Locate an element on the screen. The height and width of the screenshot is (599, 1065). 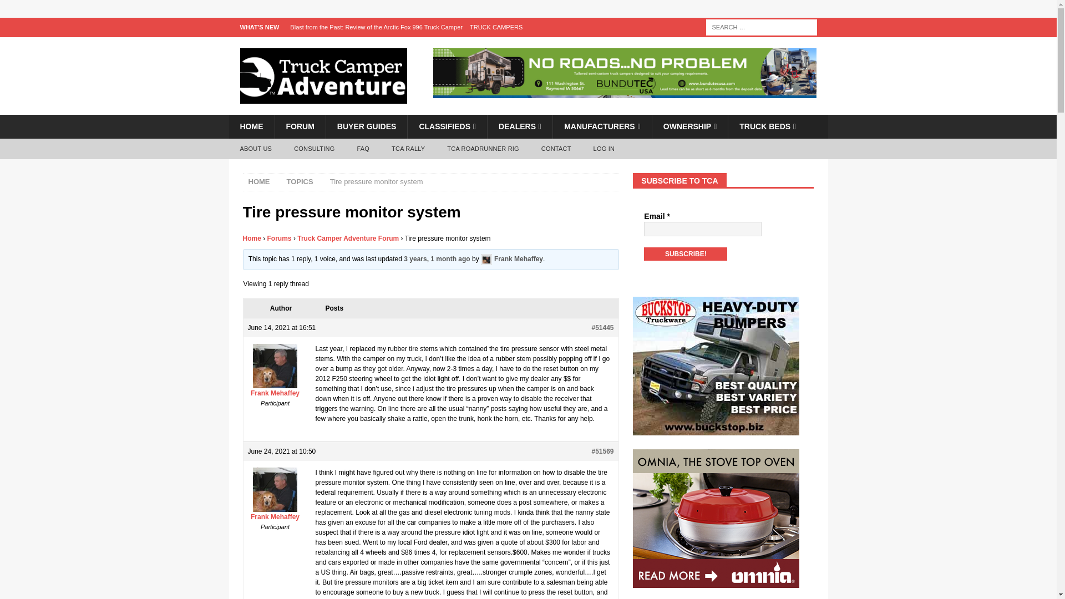
Search is located at coordinates (41, 9).